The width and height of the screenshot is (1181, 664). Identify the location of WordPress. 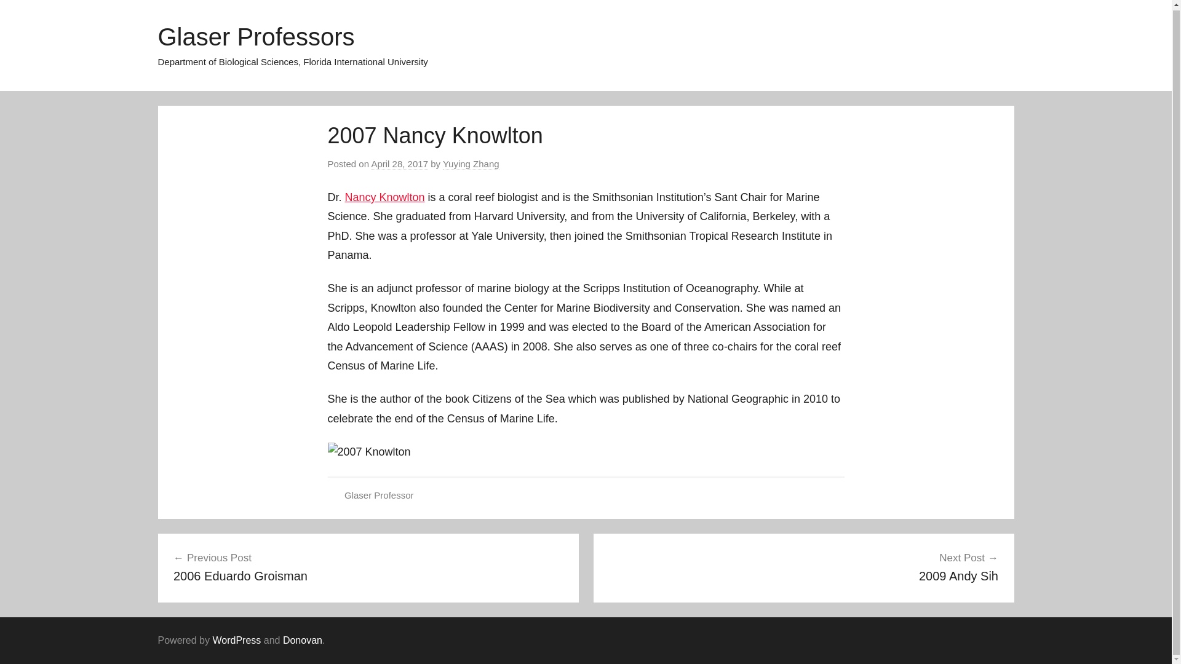
(803, 567).